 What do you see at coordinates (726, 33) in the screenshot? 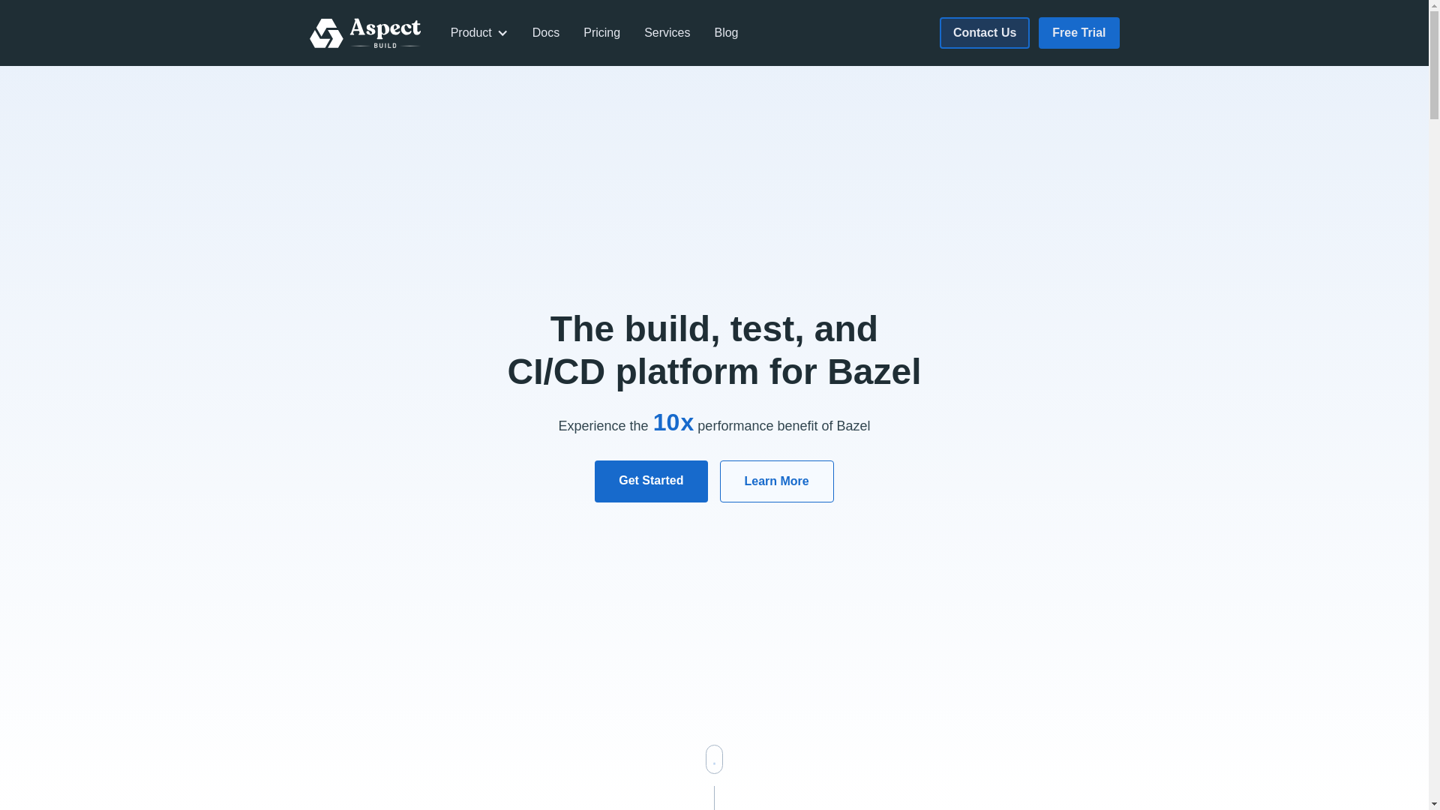
I see `Blog` at bounding box center [726, 33].